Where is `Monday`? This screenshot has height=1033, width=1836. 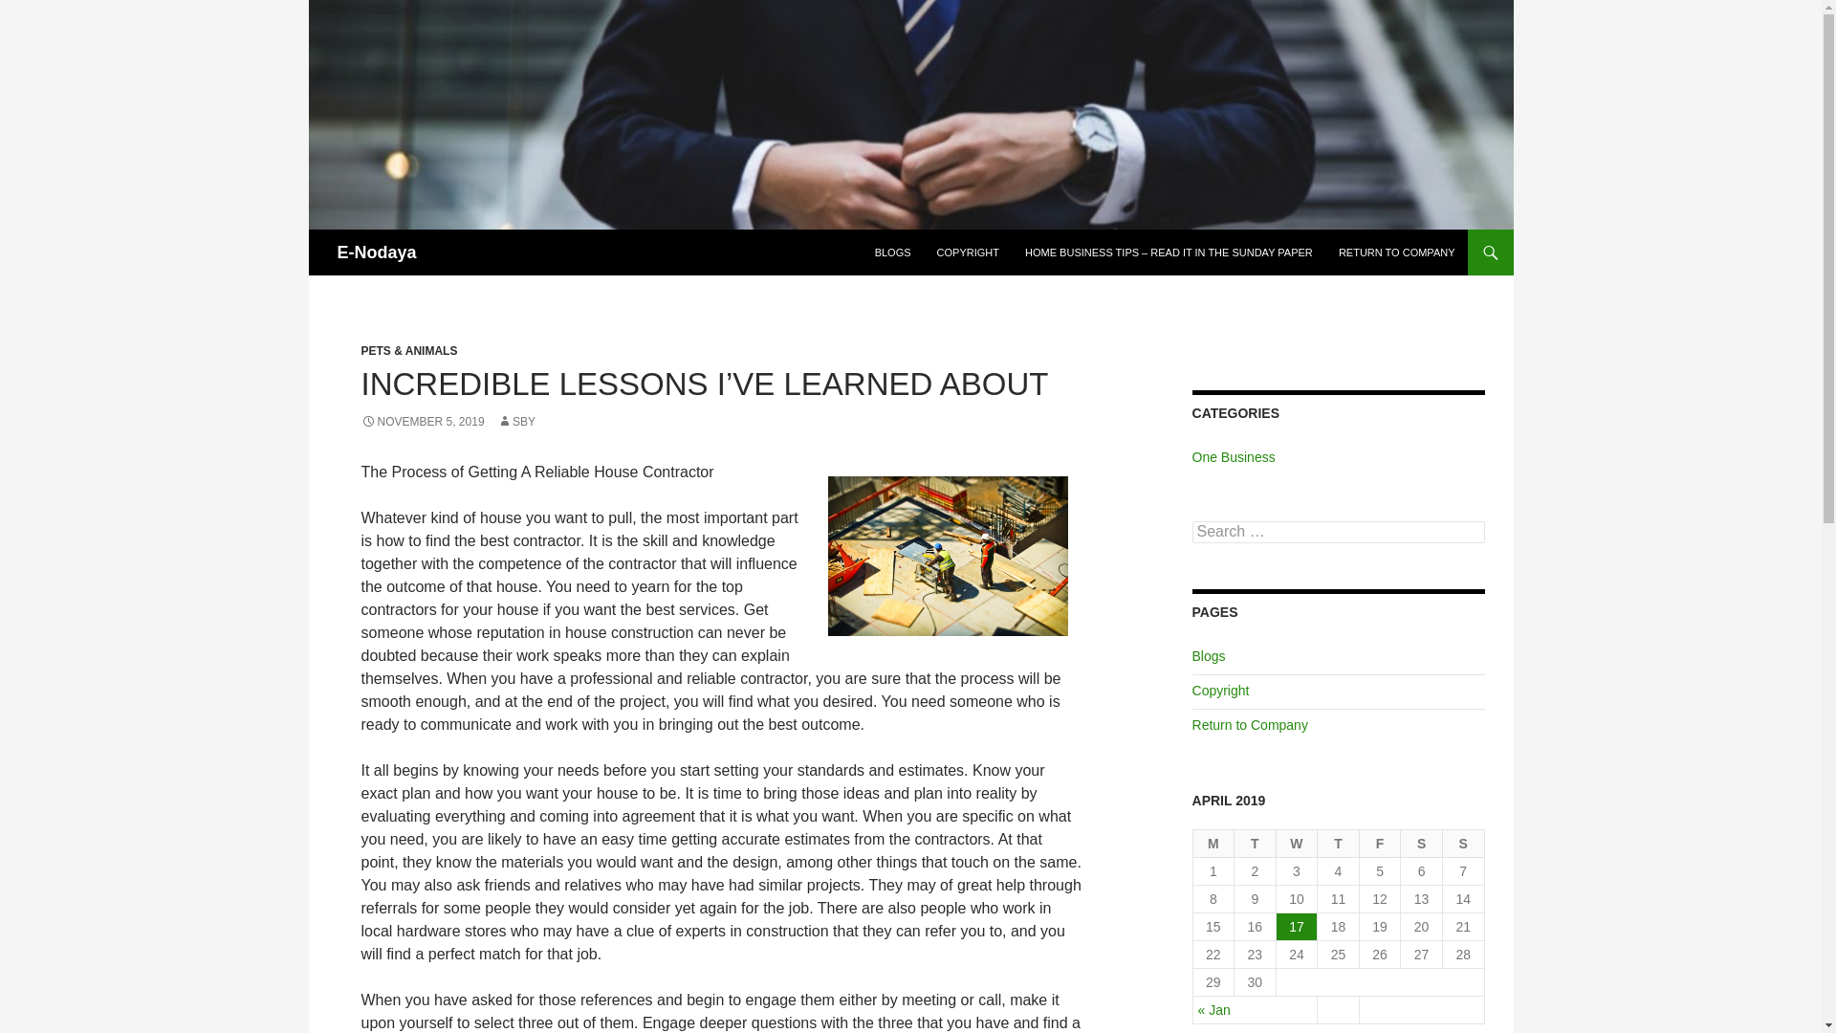
Monday is located at coordinates (1214, 844).